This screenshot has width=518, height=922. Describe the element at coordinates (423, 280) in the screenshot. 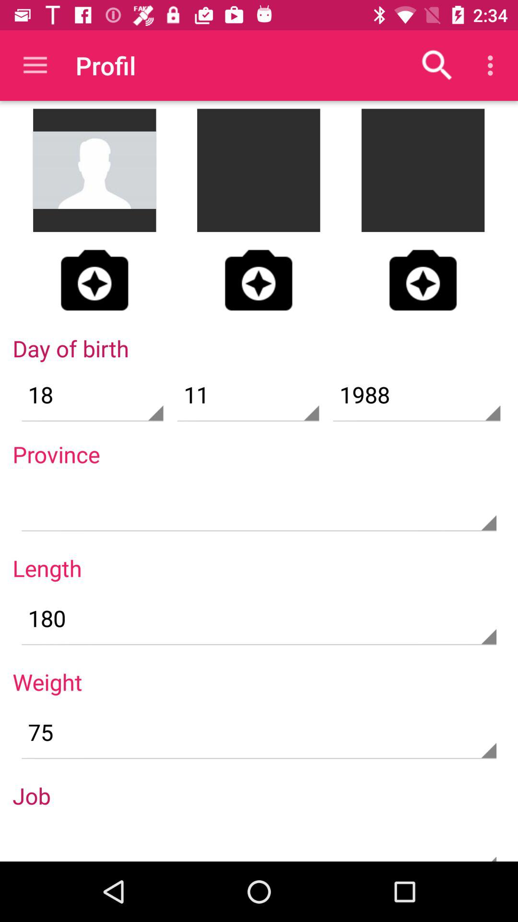

I see `snap image` at that location.